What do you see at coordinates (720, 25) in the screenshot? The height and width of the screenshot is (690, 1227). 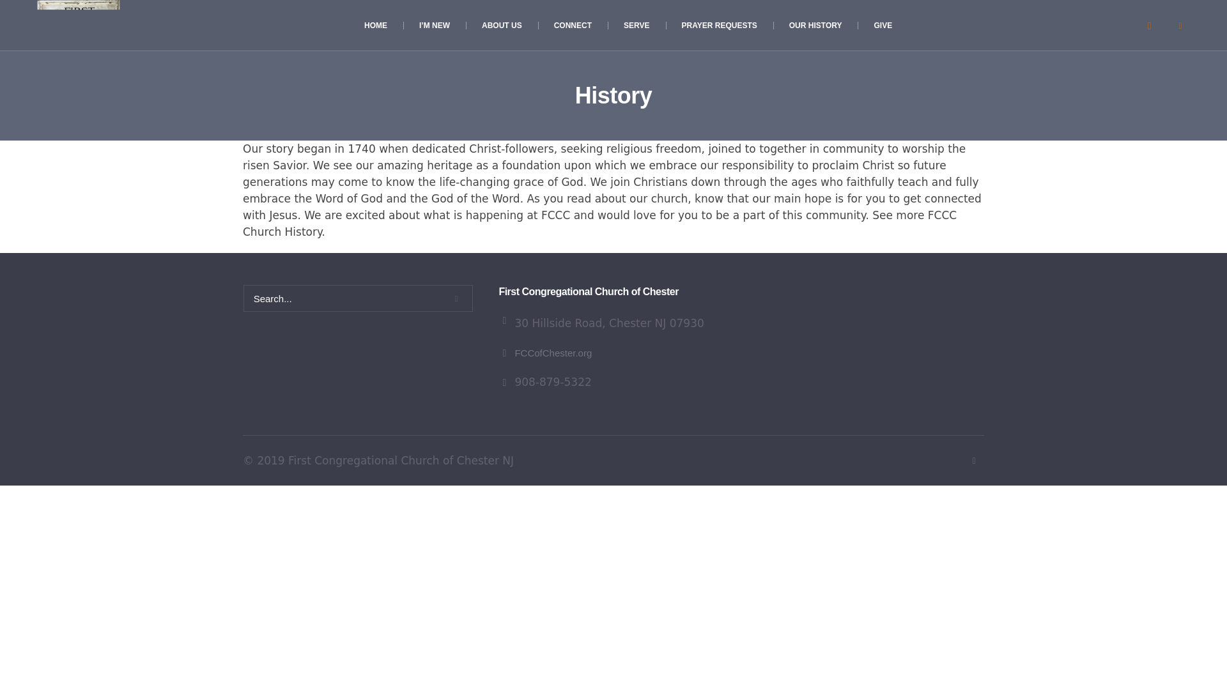 I see `PRAYER REQUESTS` at bounding box center [720, 25].